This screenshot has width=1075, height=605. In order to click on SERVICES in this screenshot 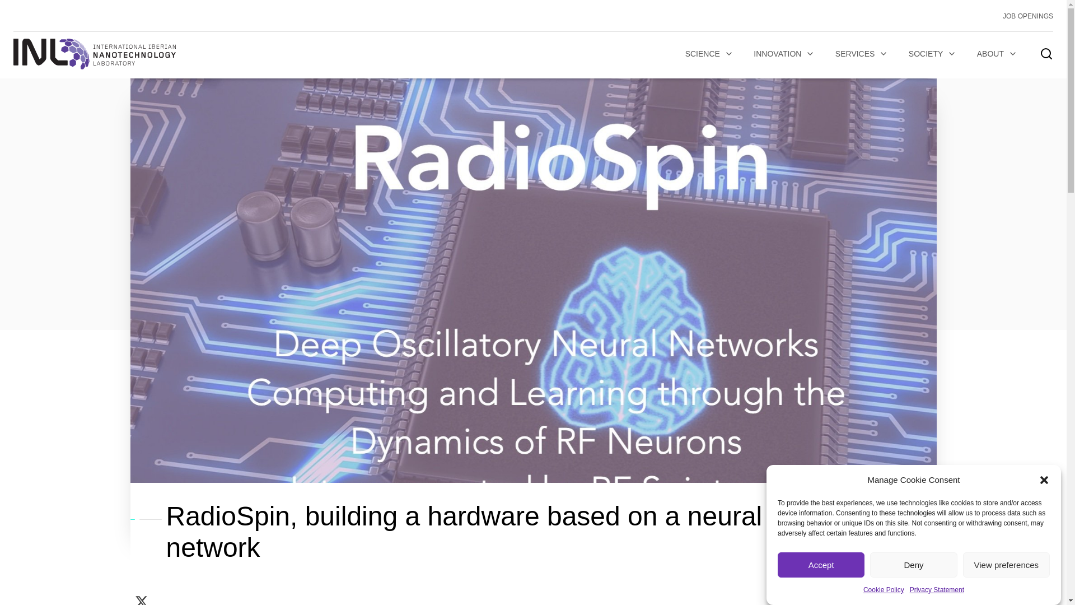, I will do `click(862, 54)`.